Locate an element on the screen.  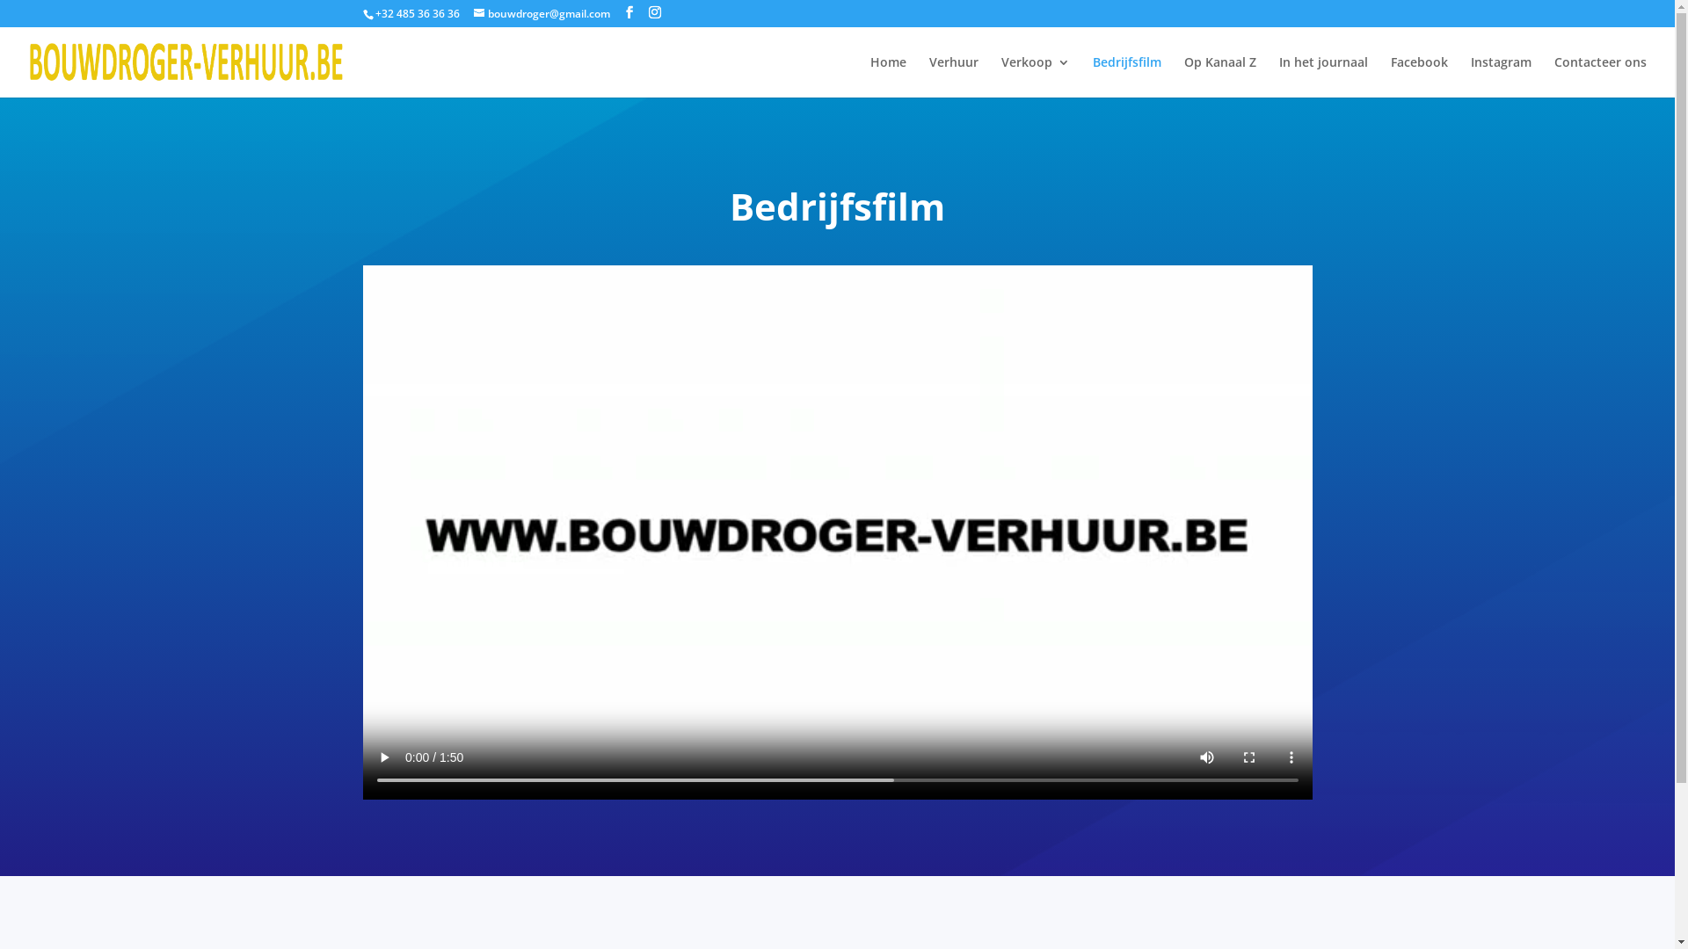
Verhuur is located at coordinates (954, 77).